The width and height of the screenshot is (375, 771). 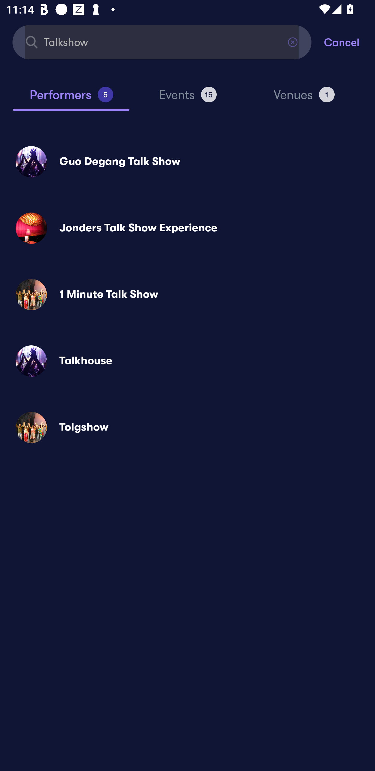 What do you see at coordinates (187, 228) in the screenshot?
I see `Jonders Talk Show Experience` at bounding box center [187, 228].